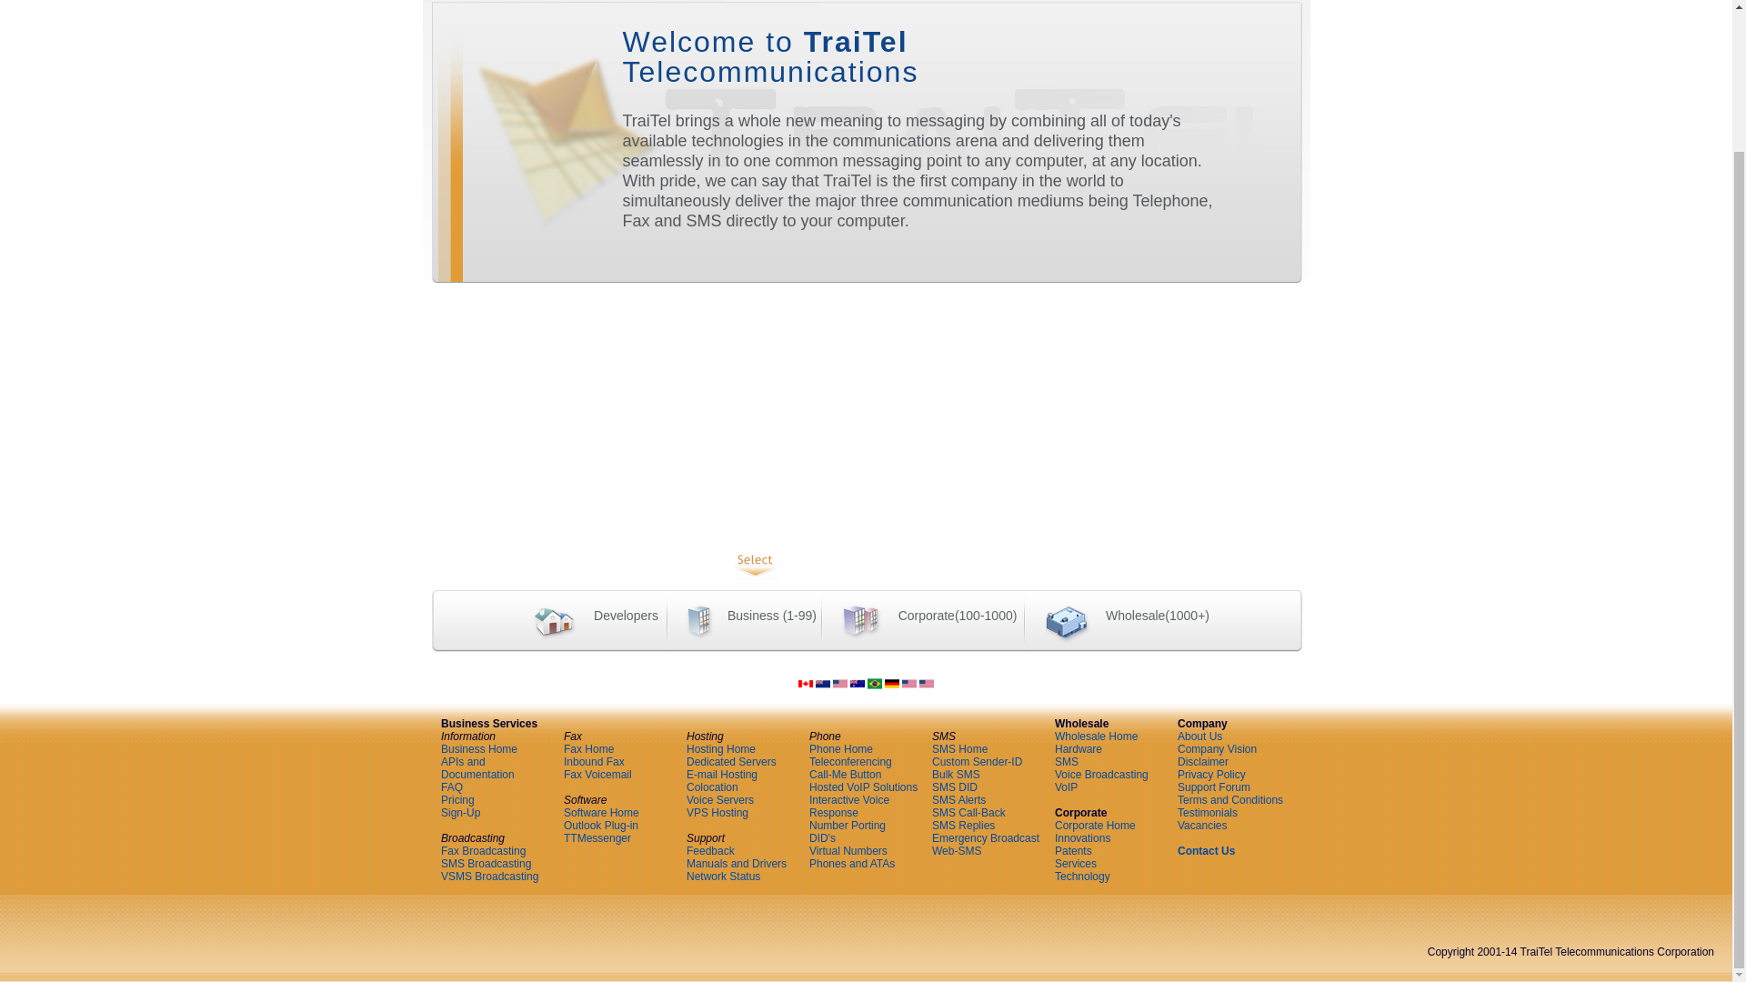 The width and height of the screenshot is (1746, 982). What do you see at coordinates (597, 837) in the screenshot?
I see `TTMessenger` at bounding box center [597, 837].